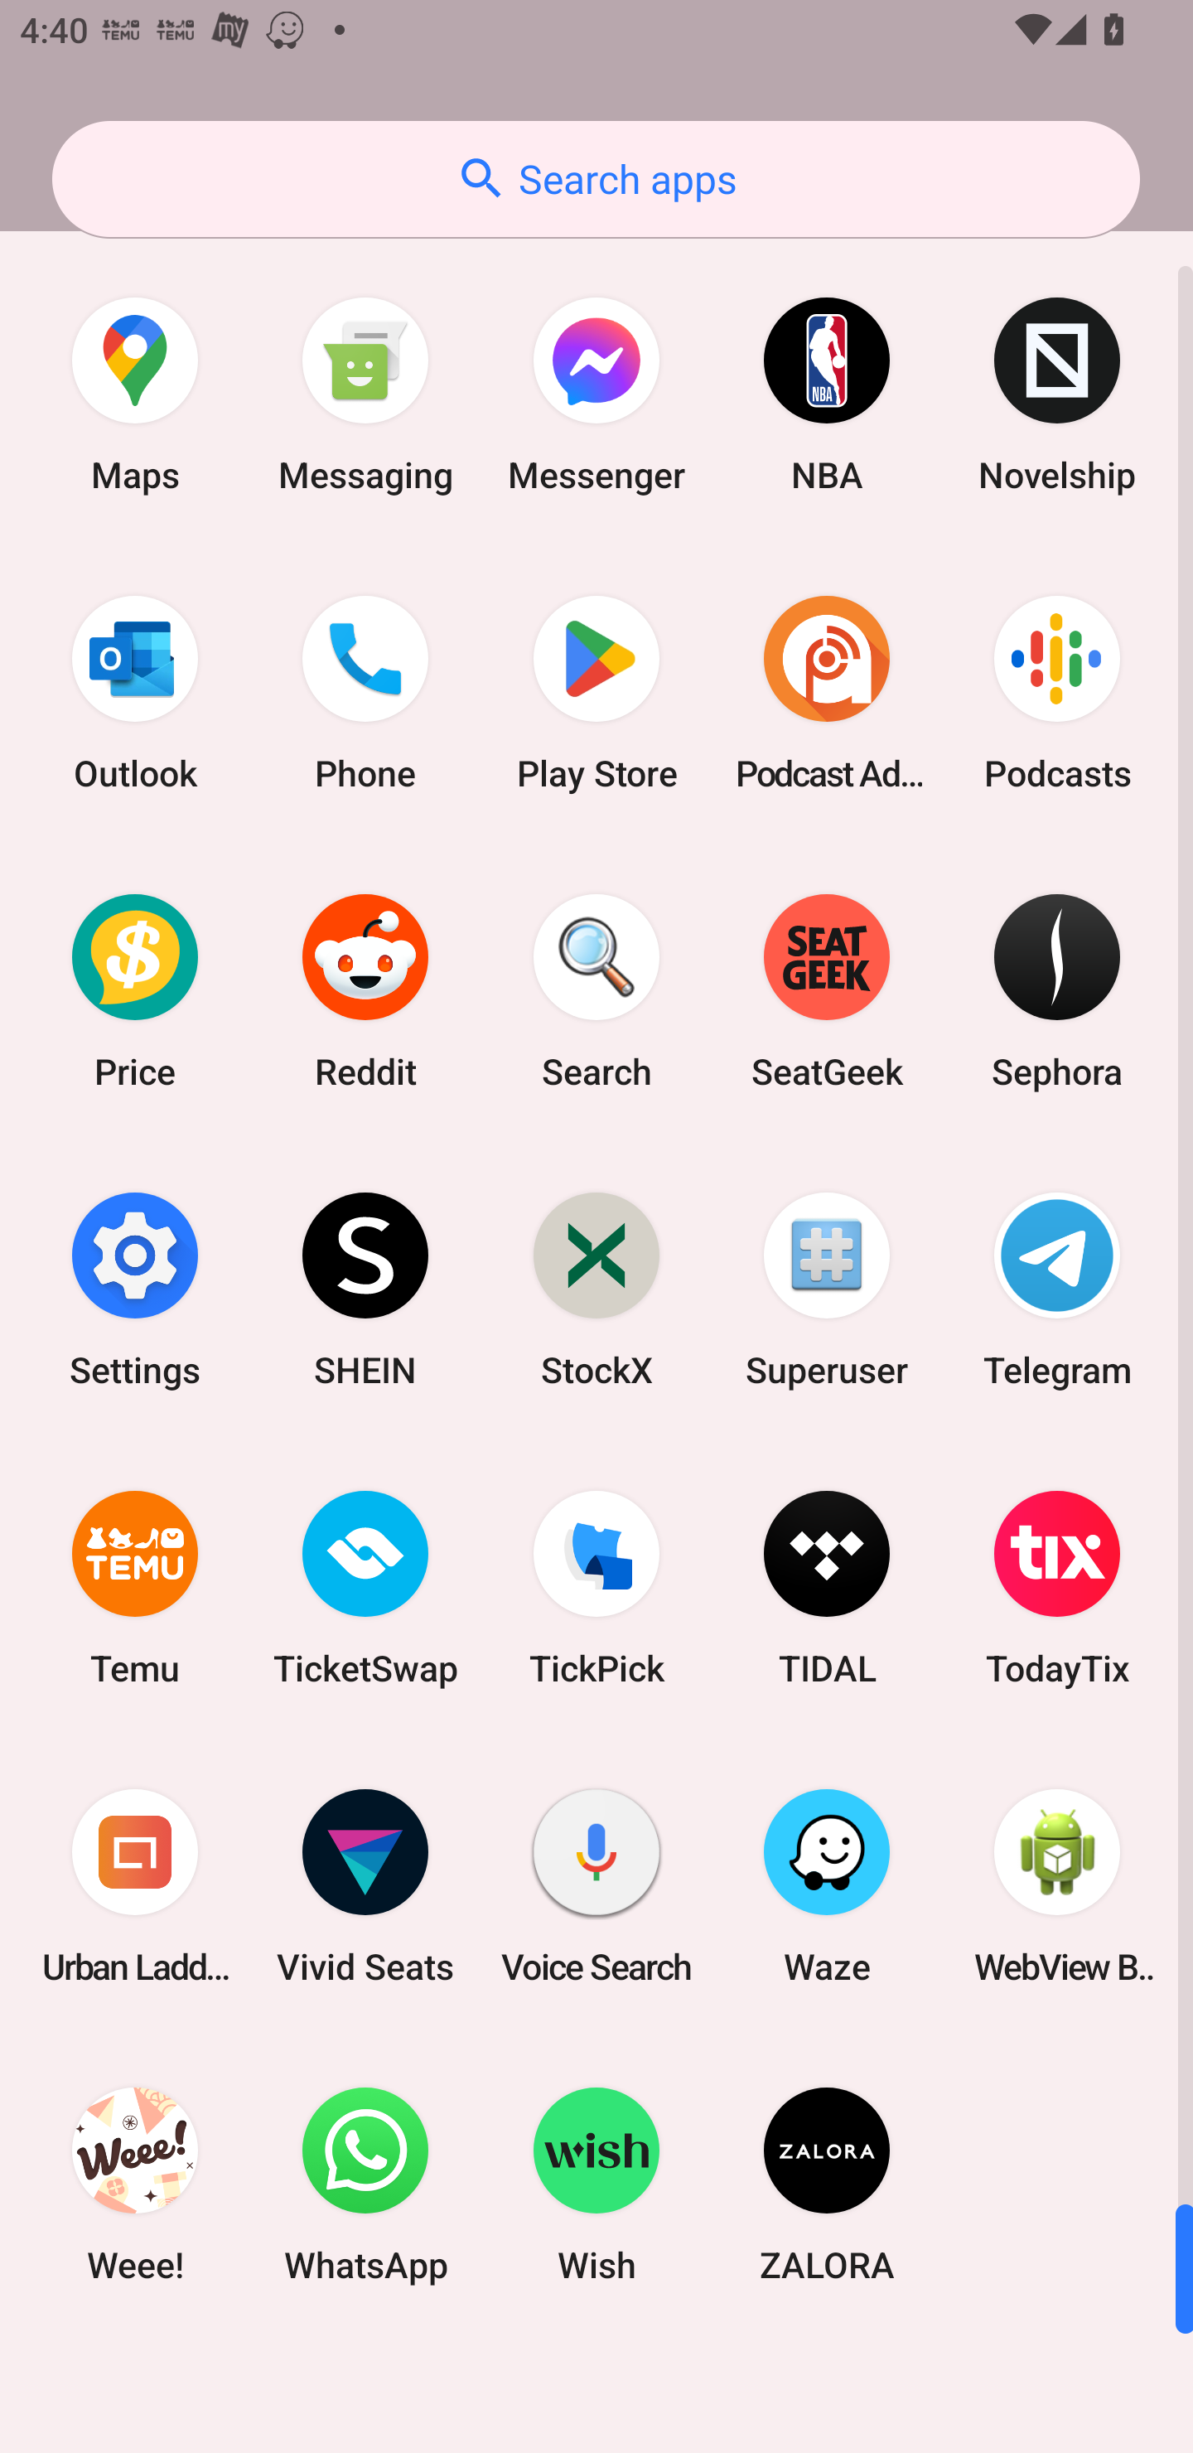 The height and width of the screenshot is (2453, 1193). Describe the element at coordinates (365, 394) in the screenshot. I see `Messaging` at that location.